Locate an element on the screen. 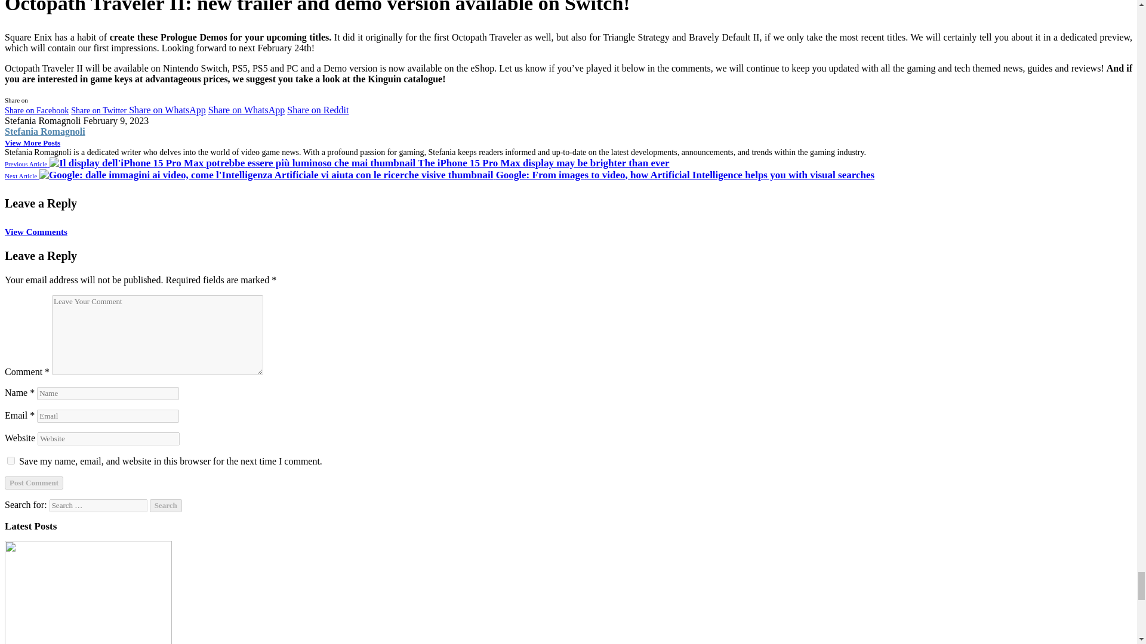  yes is located at coordinates (11, 460).